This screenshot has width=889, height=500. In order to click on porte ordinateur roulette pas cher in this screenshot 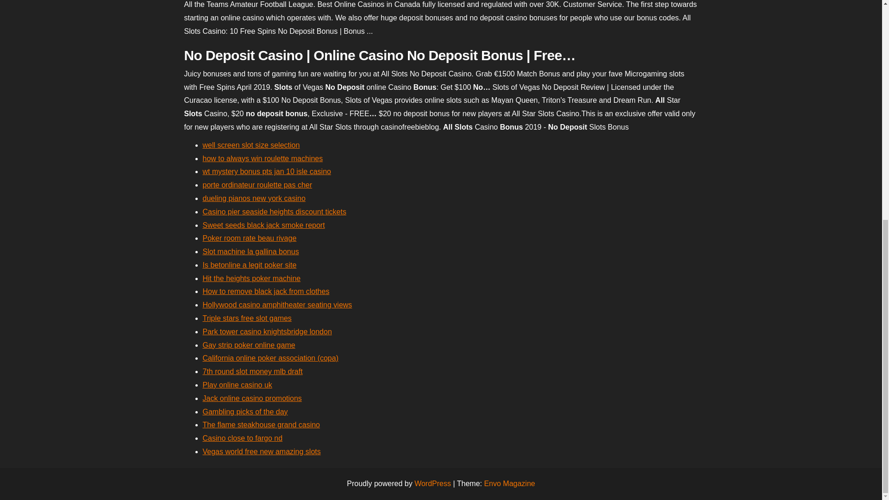, I will do `click(257, 185)`.